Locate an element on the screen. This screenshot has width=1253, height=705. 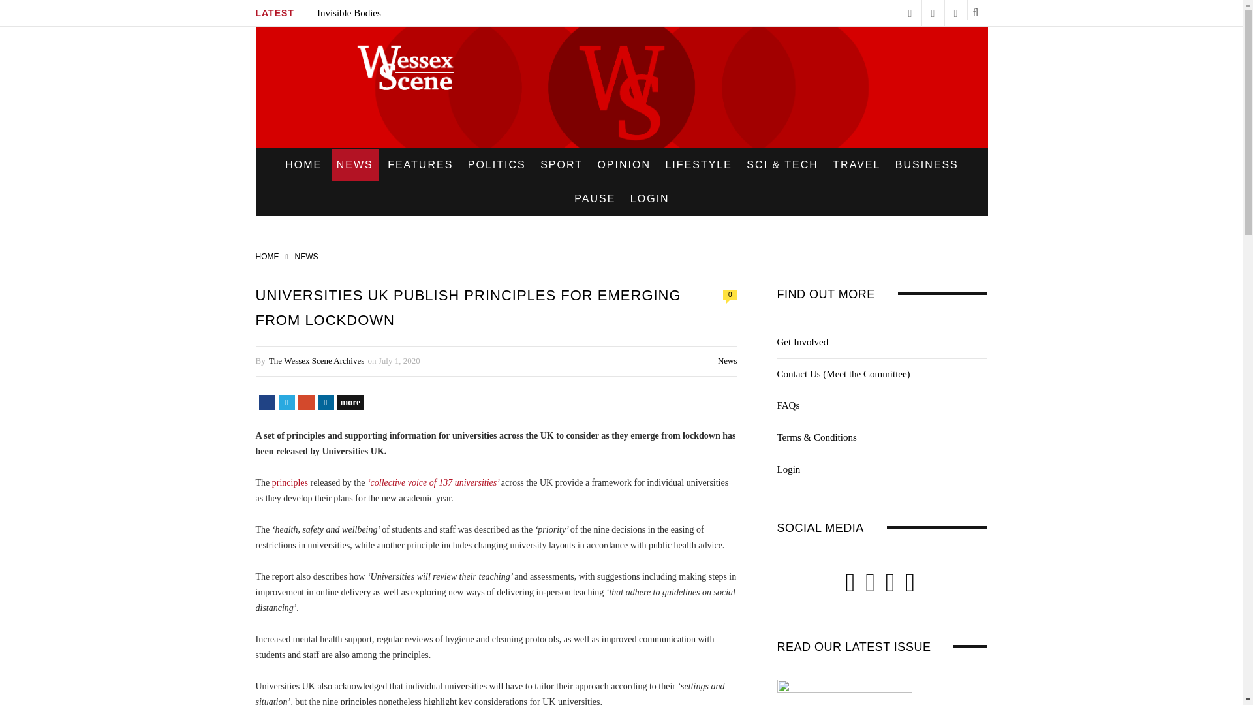
News is located at coordinates (728, 360).